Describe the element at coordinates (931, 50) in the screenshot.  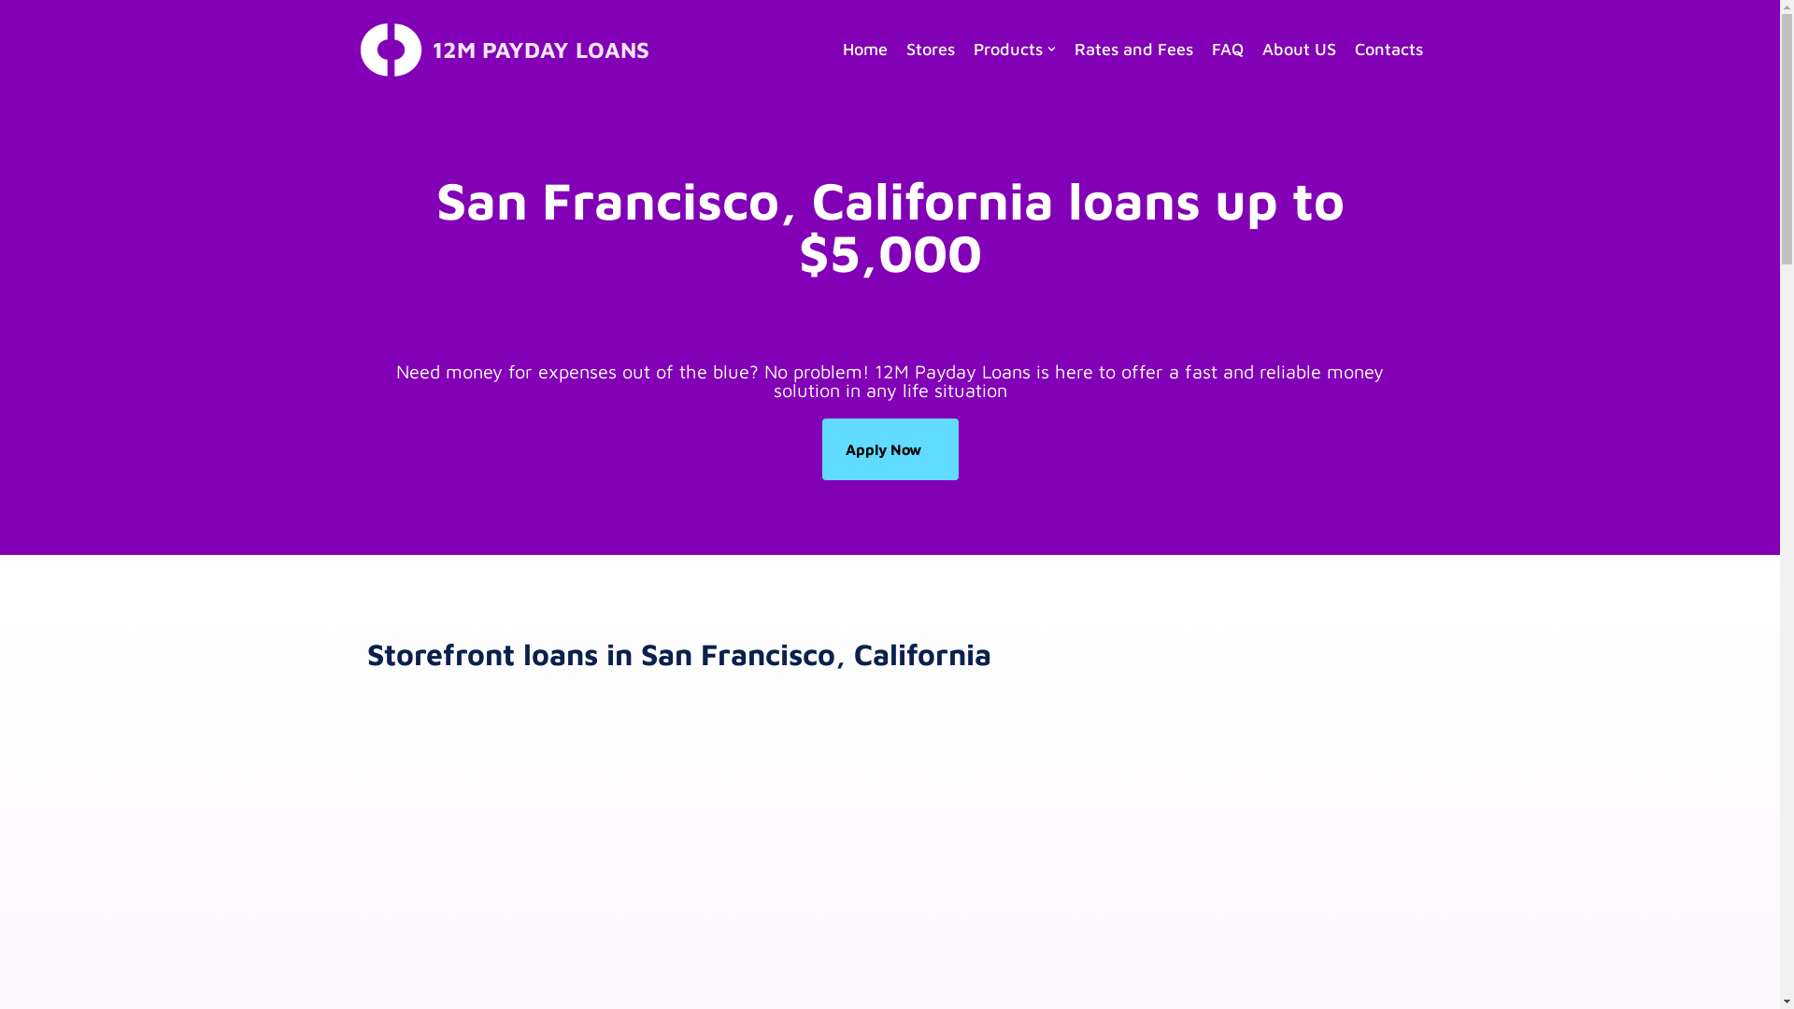
I see `Stores` at that location.